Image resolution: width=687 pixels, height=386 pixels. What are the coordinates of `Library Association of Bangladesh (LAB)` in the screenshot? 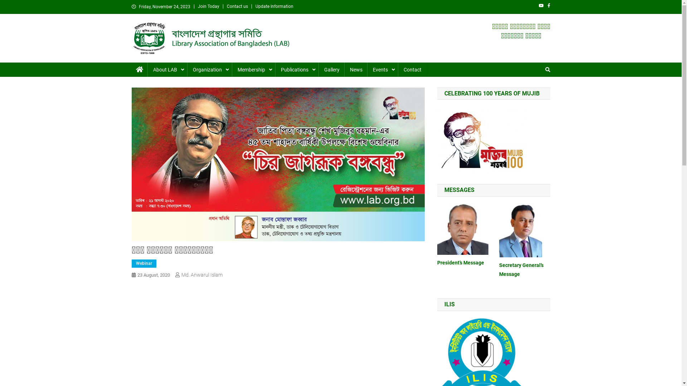 It's located at (235, 62).